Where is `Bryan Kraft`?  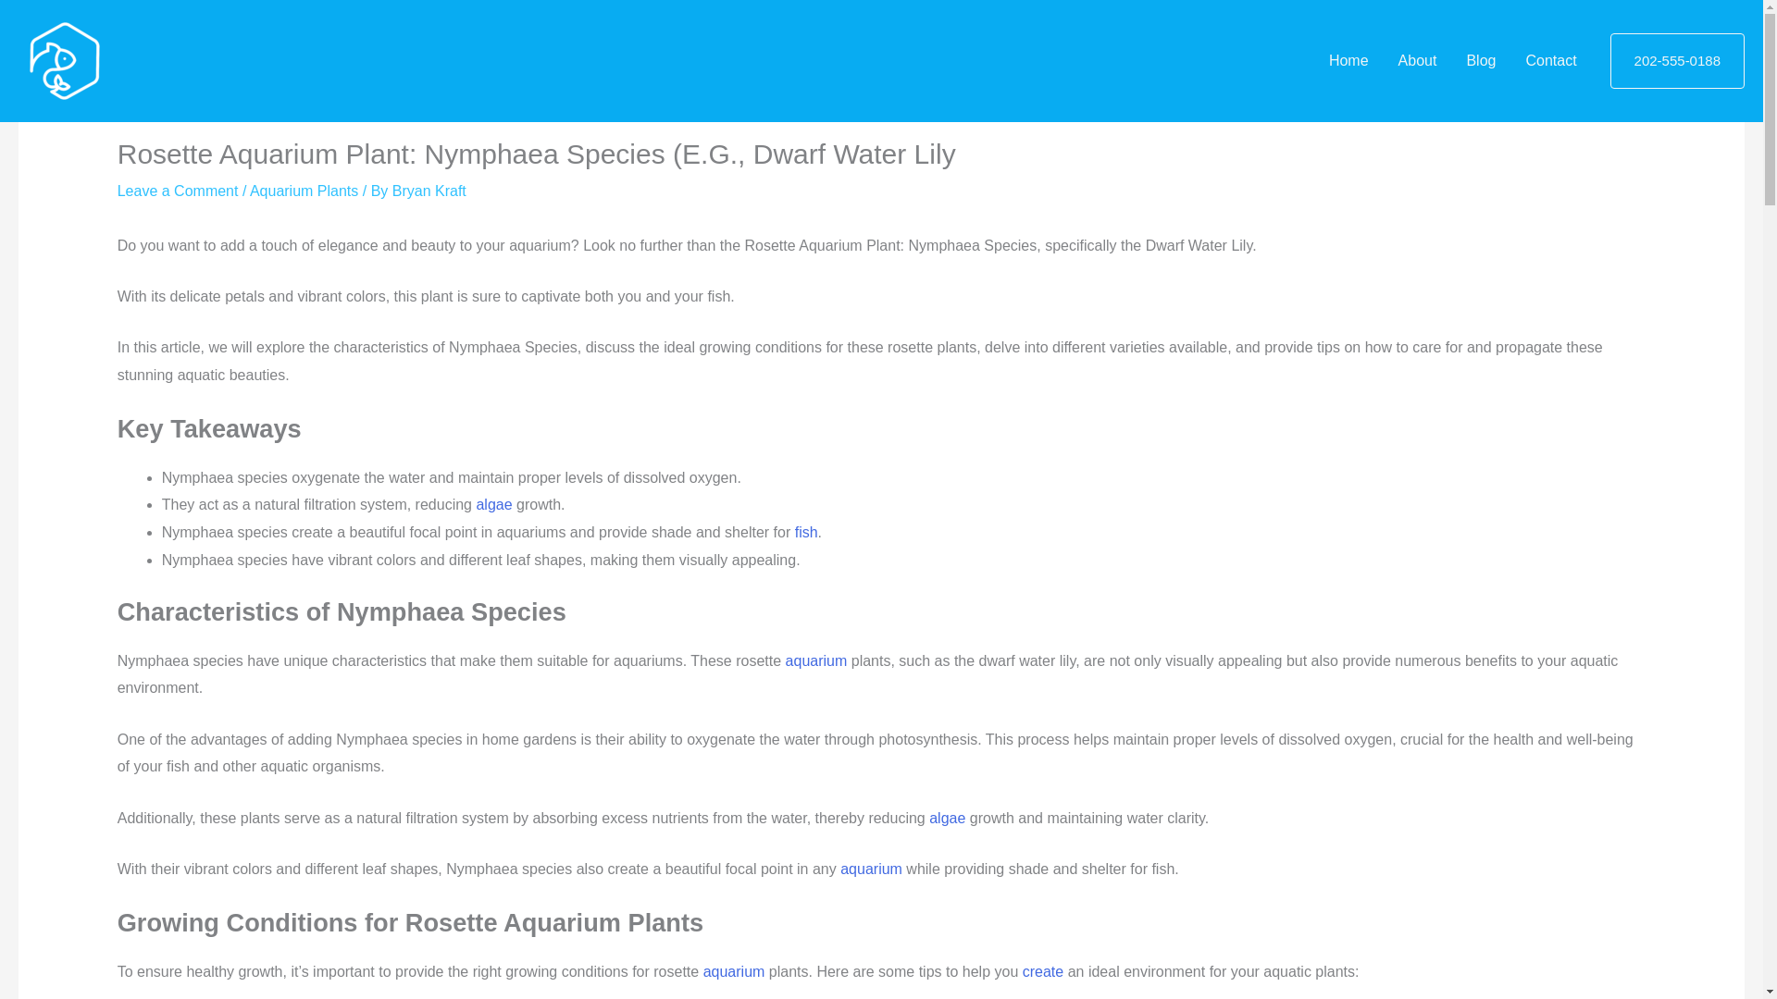
Bryan Kraft is located at coordinates (429, 191).